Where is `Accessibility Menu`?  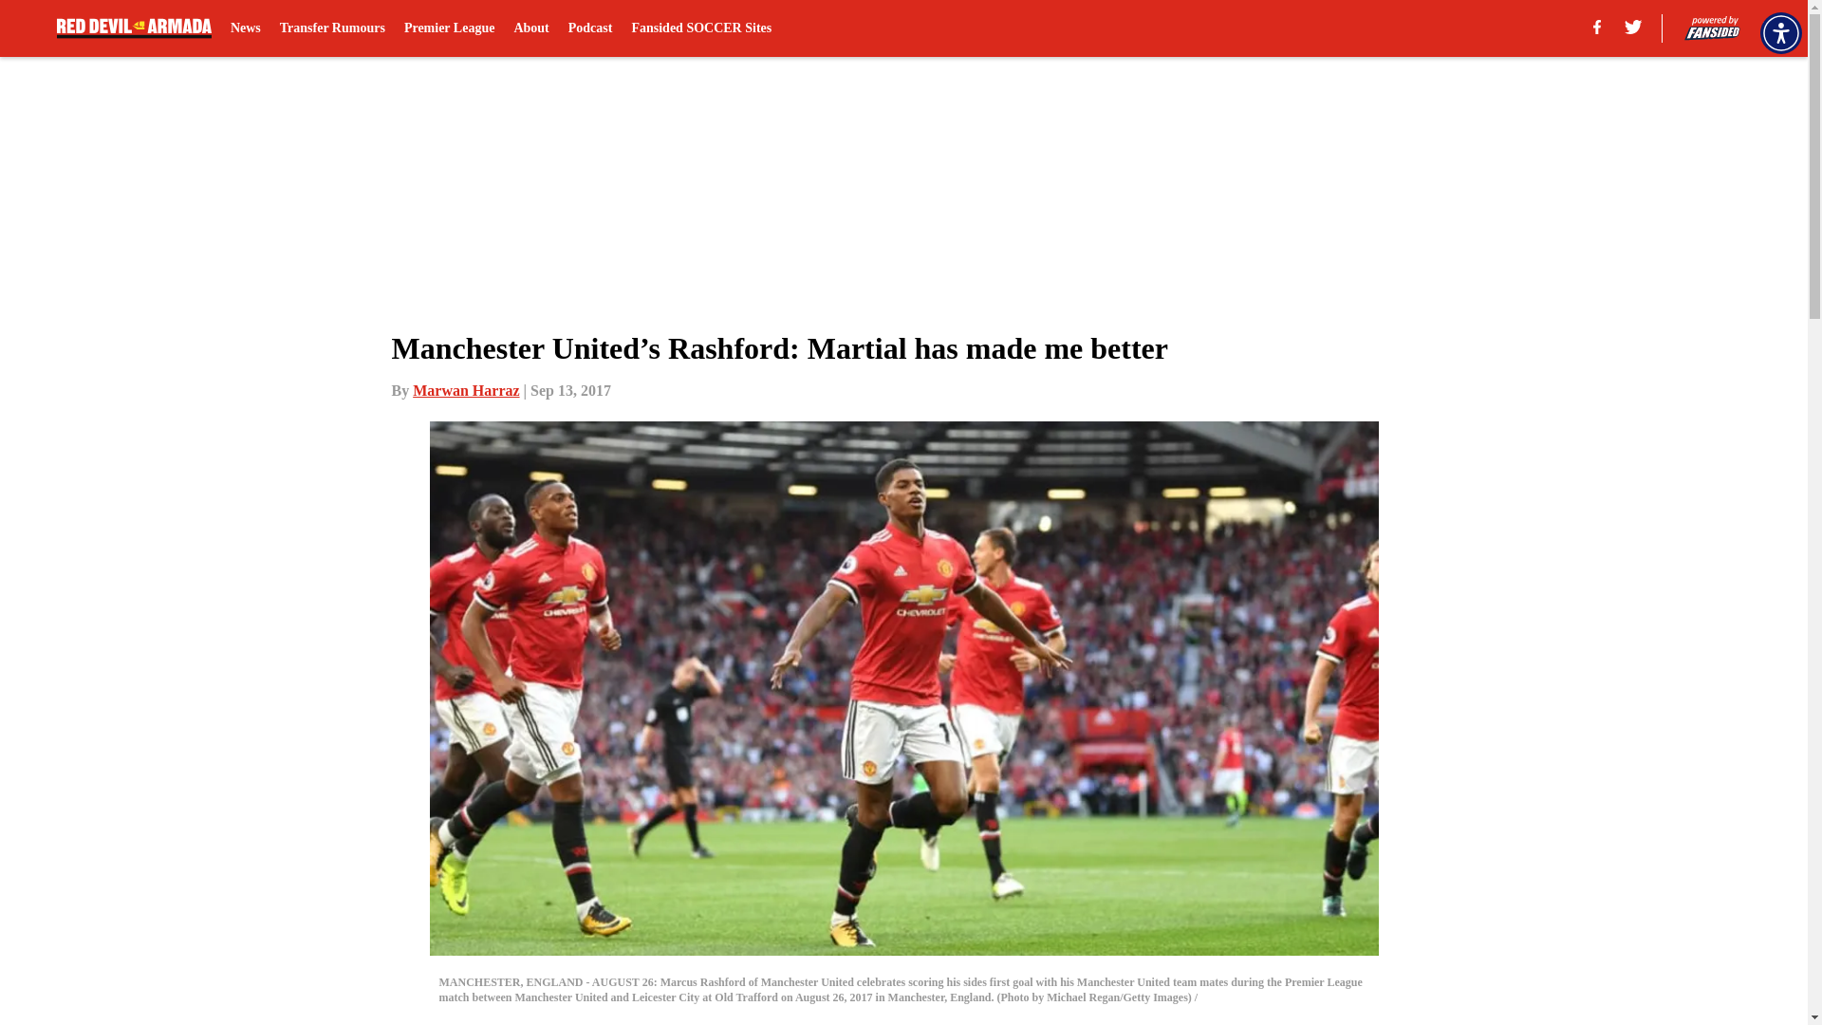
Accessibility Menu is located at coordinates (1780, 32).